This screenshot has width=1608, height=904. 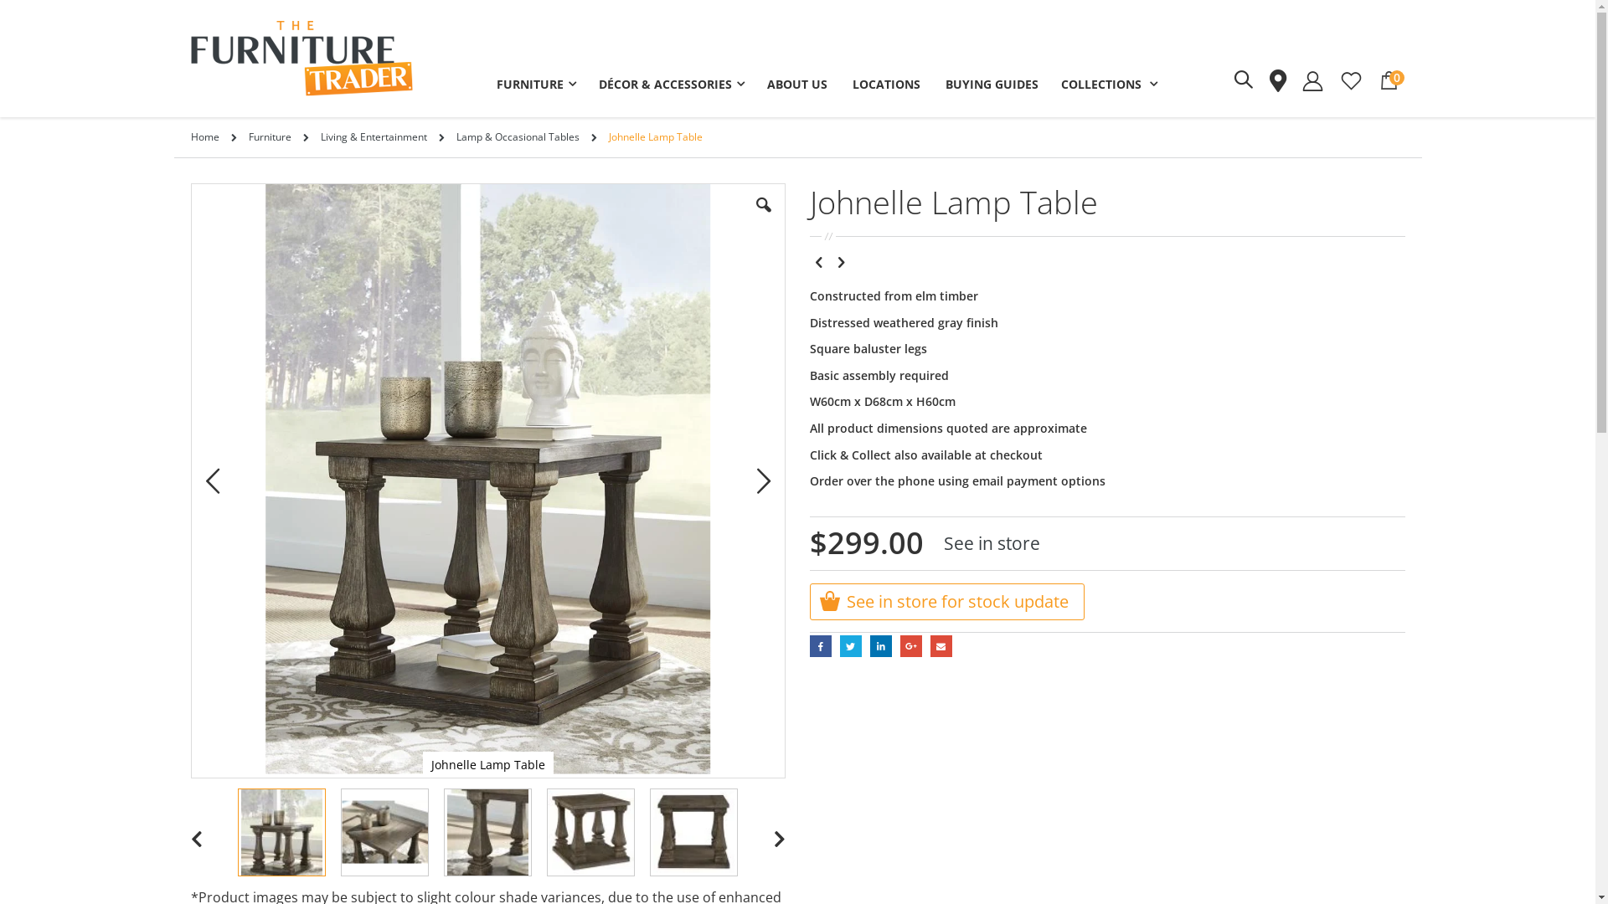 What do you see at coordinates (1389, 80) in the screenshot?
I see `0
items` at bounding box center [1389, 80].